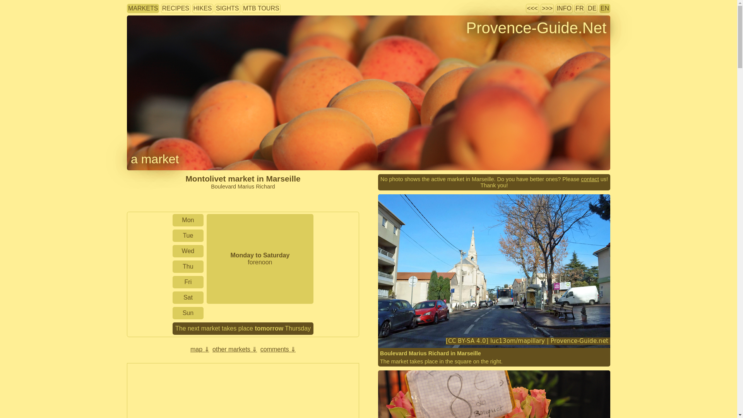  What do you see at coordinates (604, 8) in the screenshot?
I see `See this page in English` at bounding box center [604, 8].